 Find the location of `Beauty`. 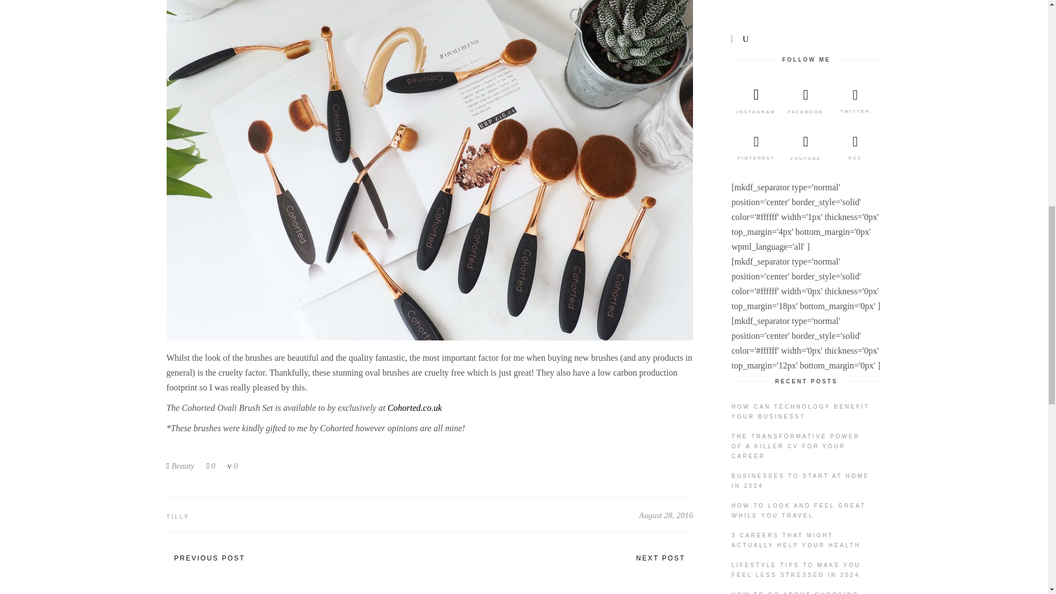

Beauty is located at coordinates (183, 466).